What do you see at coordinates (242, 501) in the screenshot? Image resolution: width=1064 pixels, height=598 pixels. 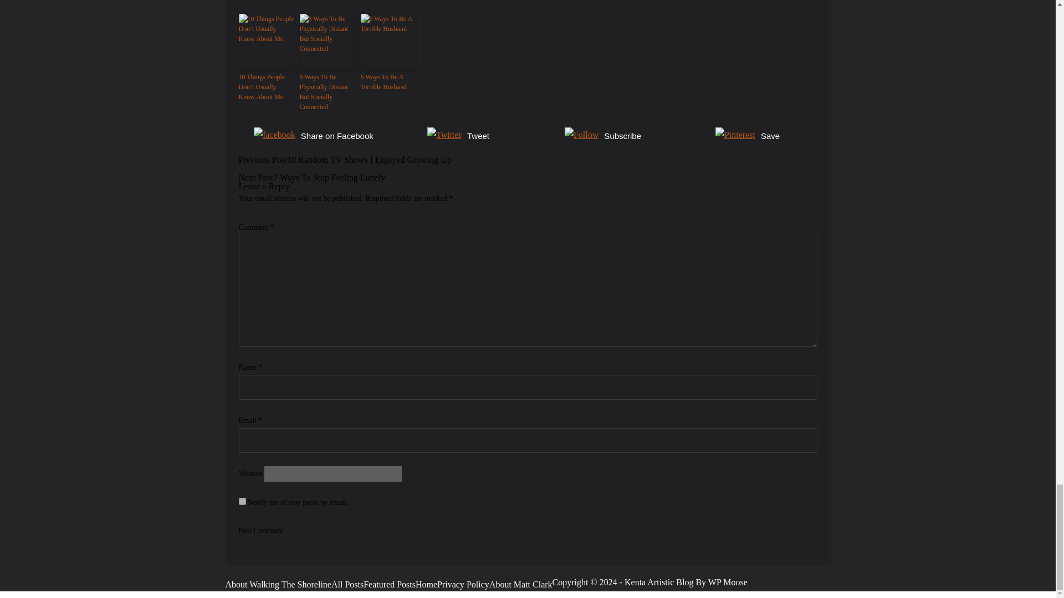 I see `subscribe` at bounding box center [242, 501].